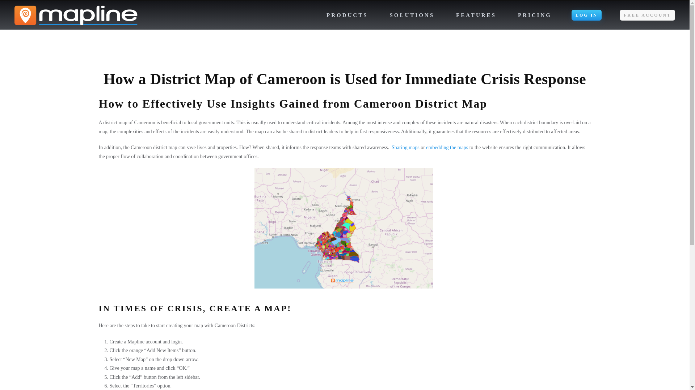  What do you see at coordinates (447, 147) in the screenshot?
I see `embedding the maps` at bounding box center [447, 147].